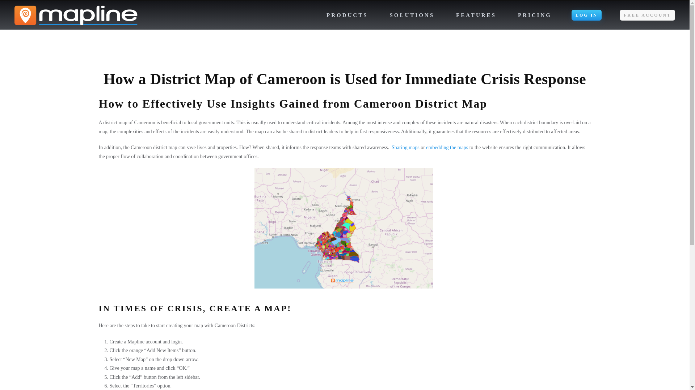  What do you see at coordinates (447, 147) in the screenshot?
I see `embedding the maps` at bounding box center [447, 147].